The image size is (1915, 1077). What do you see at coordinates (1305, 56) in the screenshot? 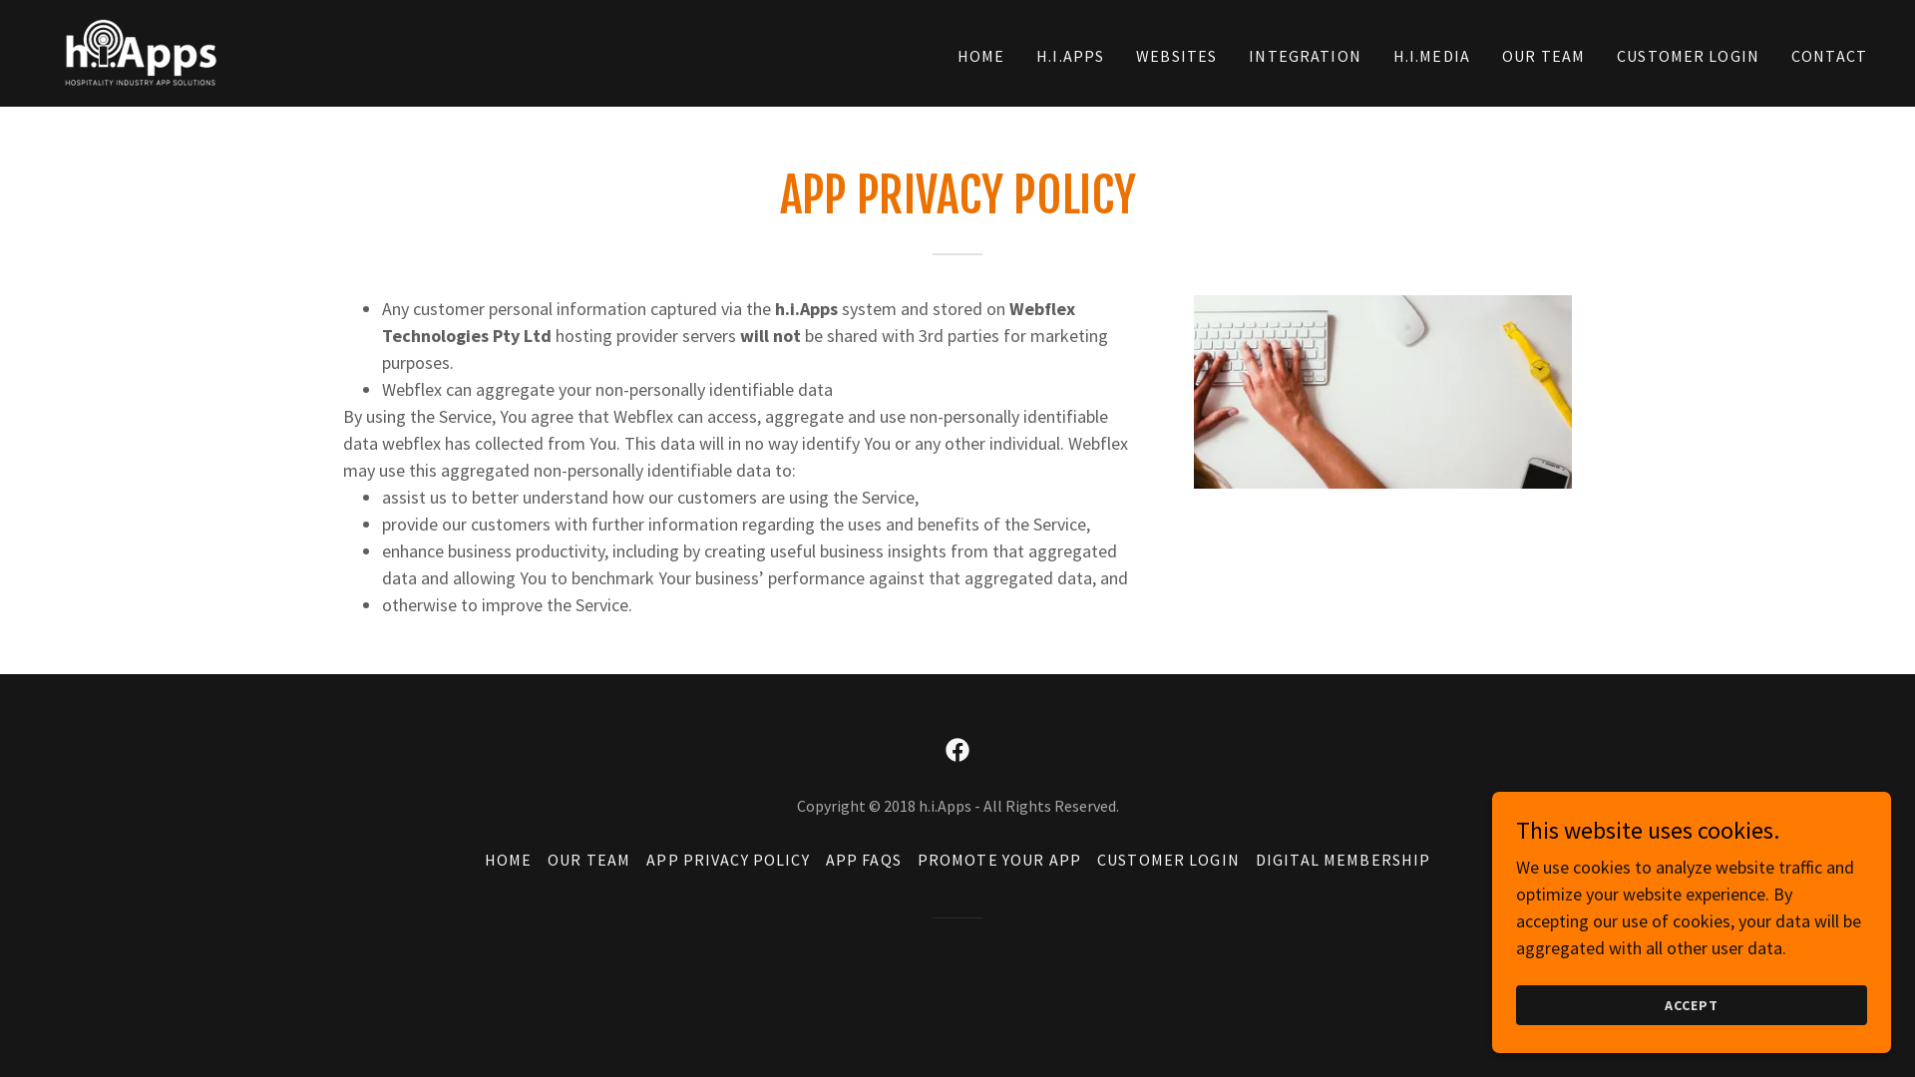
I see `INTEGRATION` at bounding box center [1305, 56].